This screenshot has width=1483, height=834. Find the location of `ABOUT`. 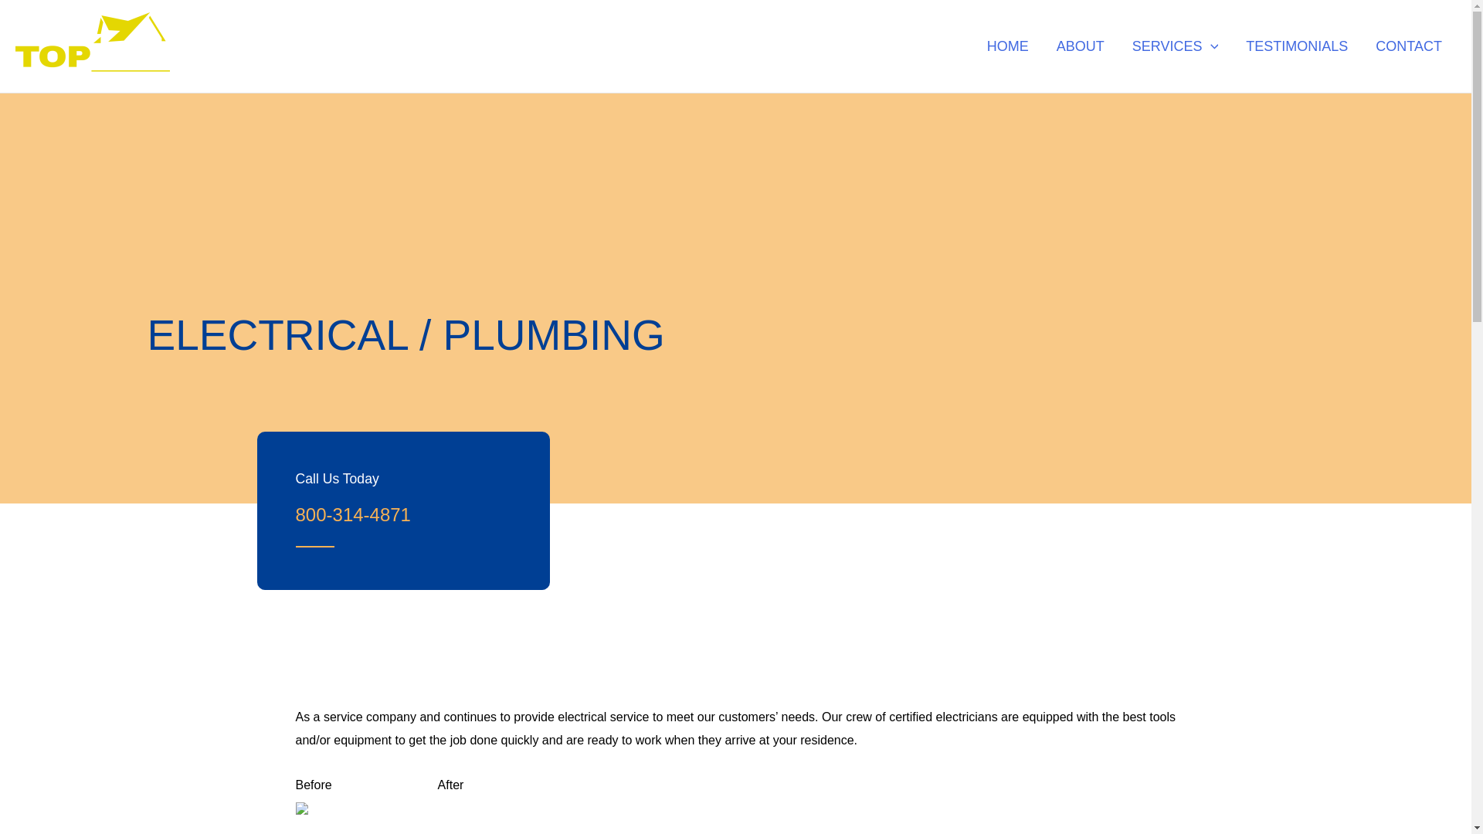

ABOUT is located at coordinates (1080, 46).